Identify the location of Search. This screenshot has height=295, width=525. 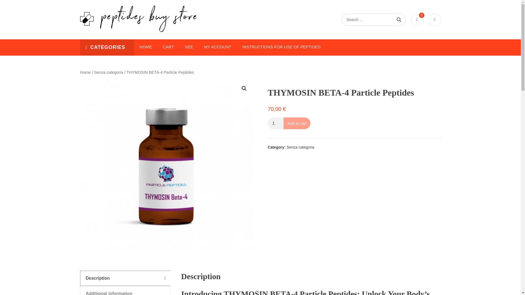
(399, 20).